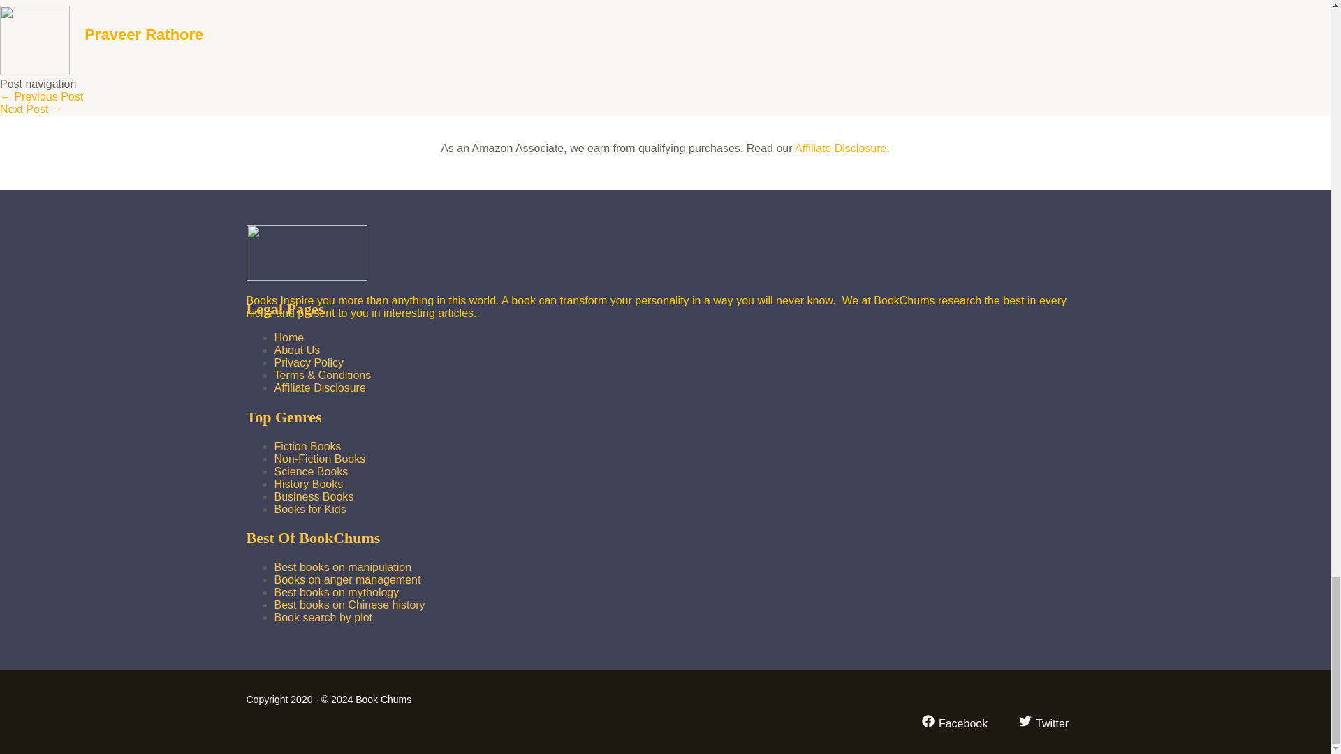 Image resolution: width=1341 pixels, height=754 pixels. I want to click on Business Books, so click(313, 497).